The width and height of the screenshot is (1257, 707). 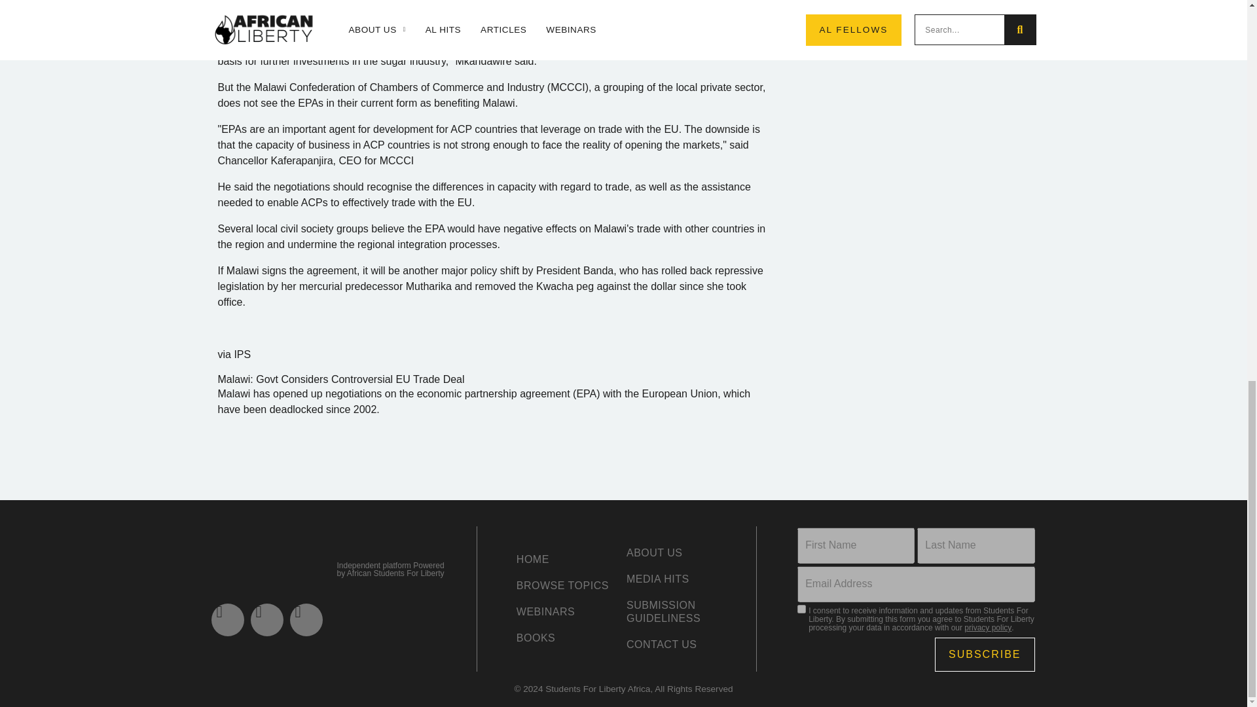 I want to click on Subscribe, so click(x=985, y=655).